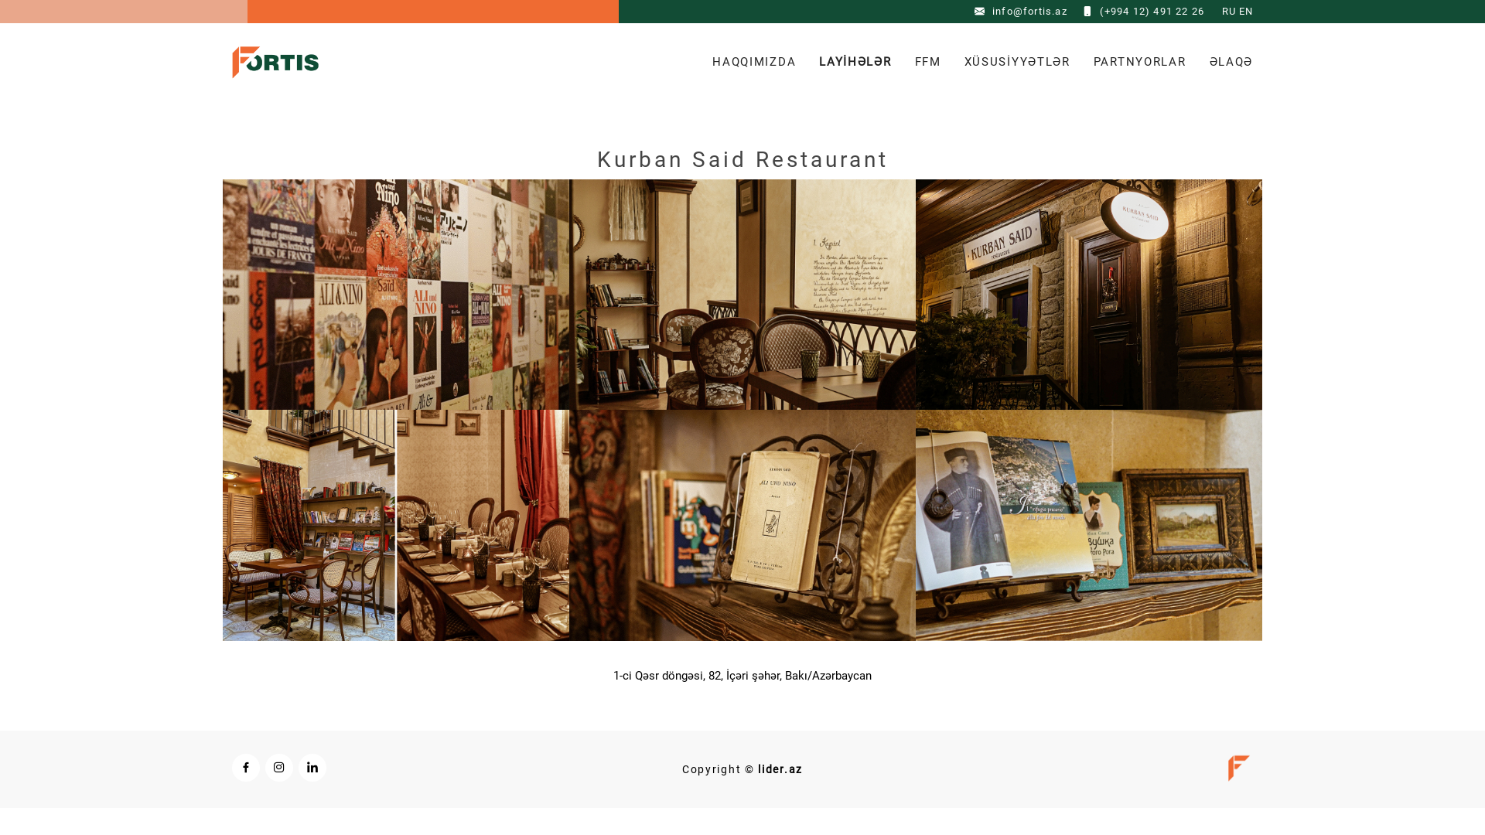  What do you see at coordinates (1128, 62) in the screenshot?
I see `PARTNYORLAR` at bounding box center [1128, 62].